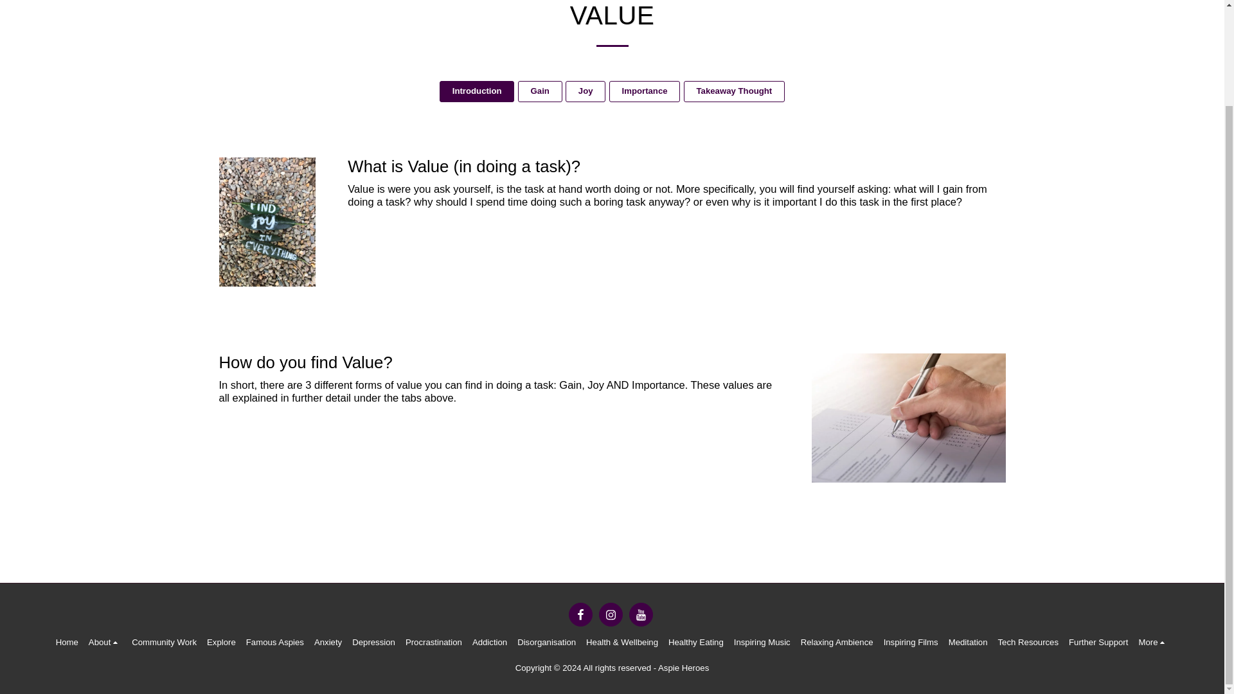 This screenshot has height=694, width=1234. I want to click on Explore, so click(221, 643).